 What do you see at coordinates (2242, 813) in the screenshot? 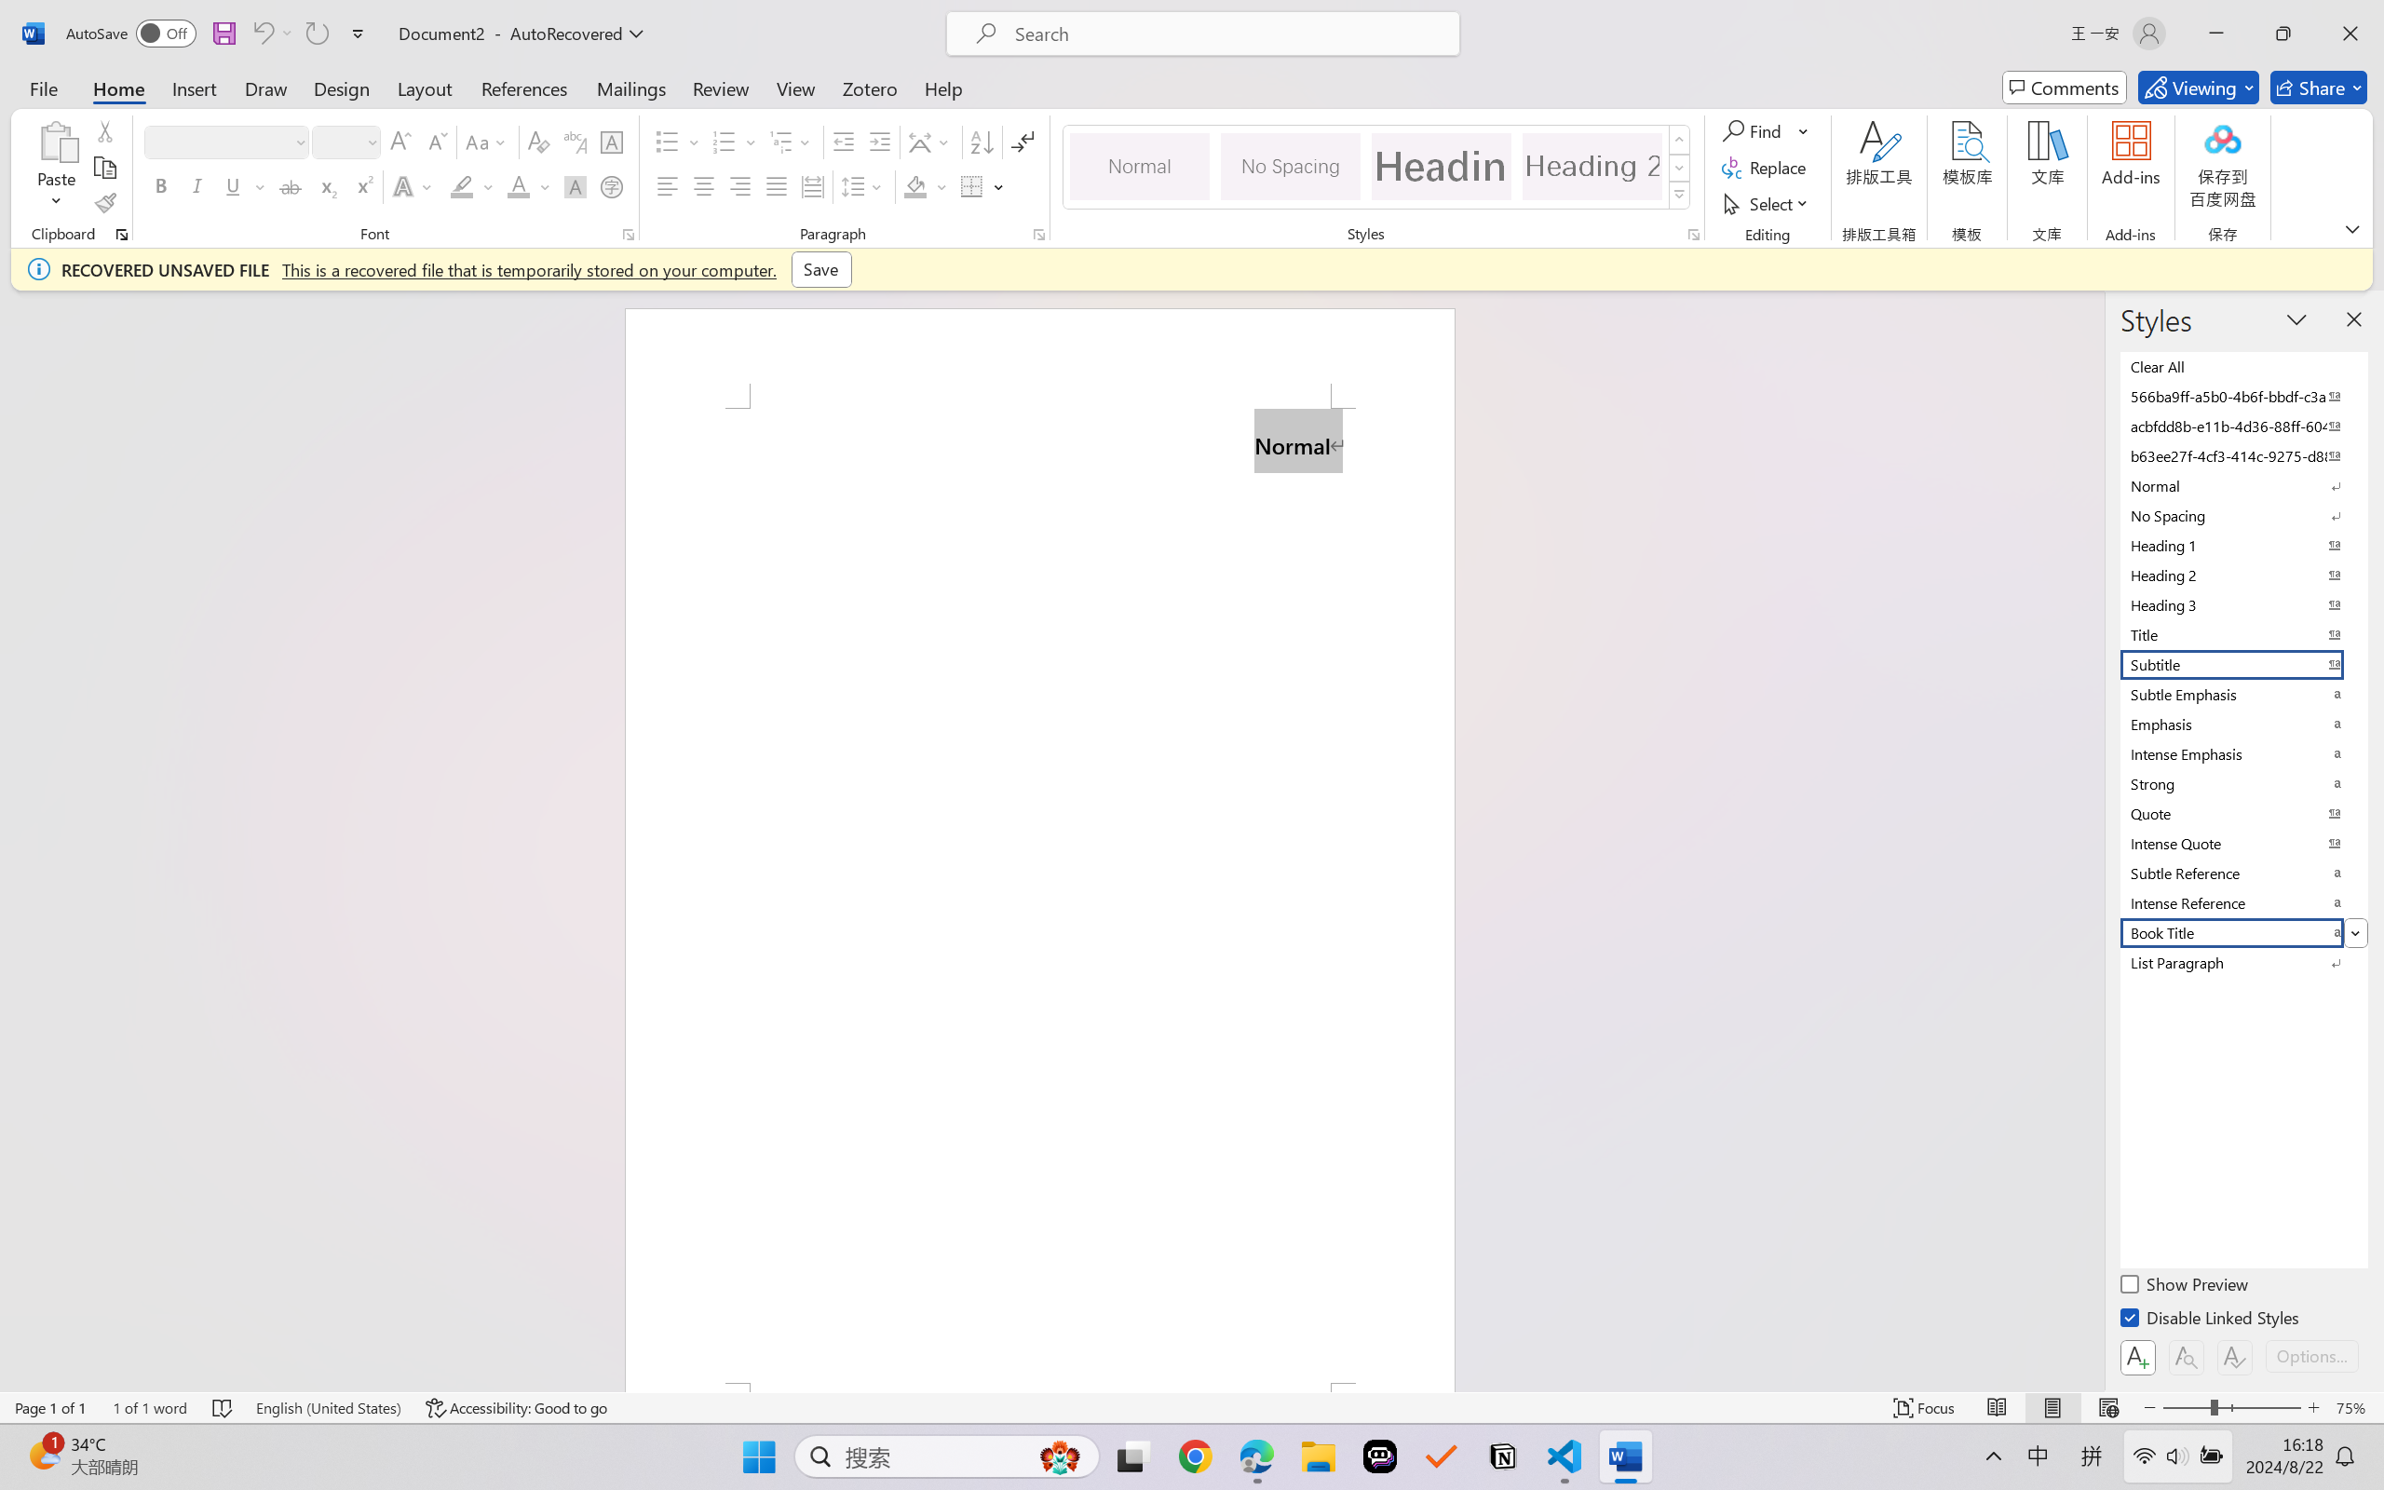
I see `Quote` at bounding box center [2242, 813].